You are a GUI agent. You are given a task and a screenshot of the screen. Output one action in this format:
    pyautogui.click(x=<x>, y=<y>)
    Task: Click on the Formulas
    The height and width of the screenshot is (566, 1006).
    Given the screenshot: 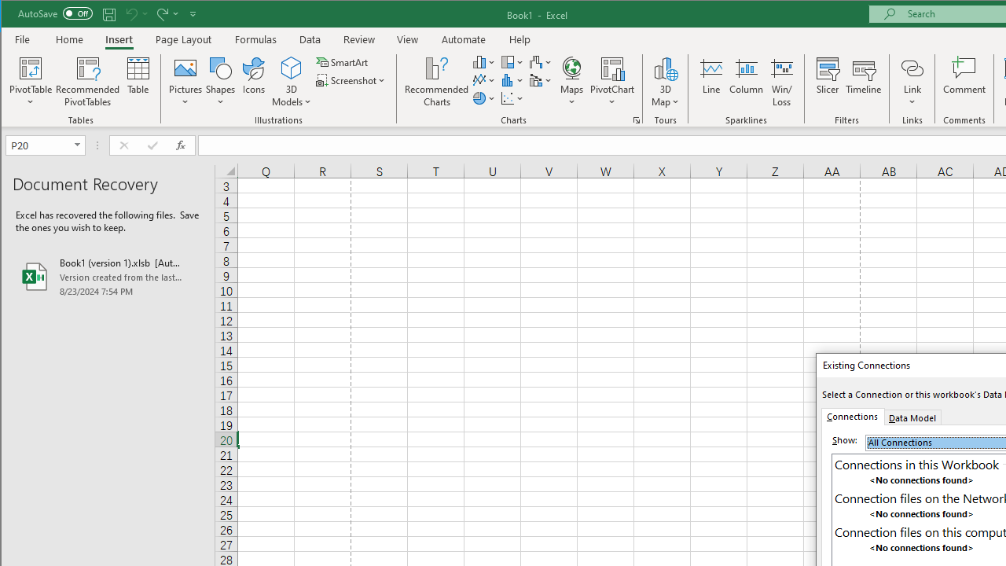 What is the action you would take?
    pyautogui.click(x=256, y=39)
    